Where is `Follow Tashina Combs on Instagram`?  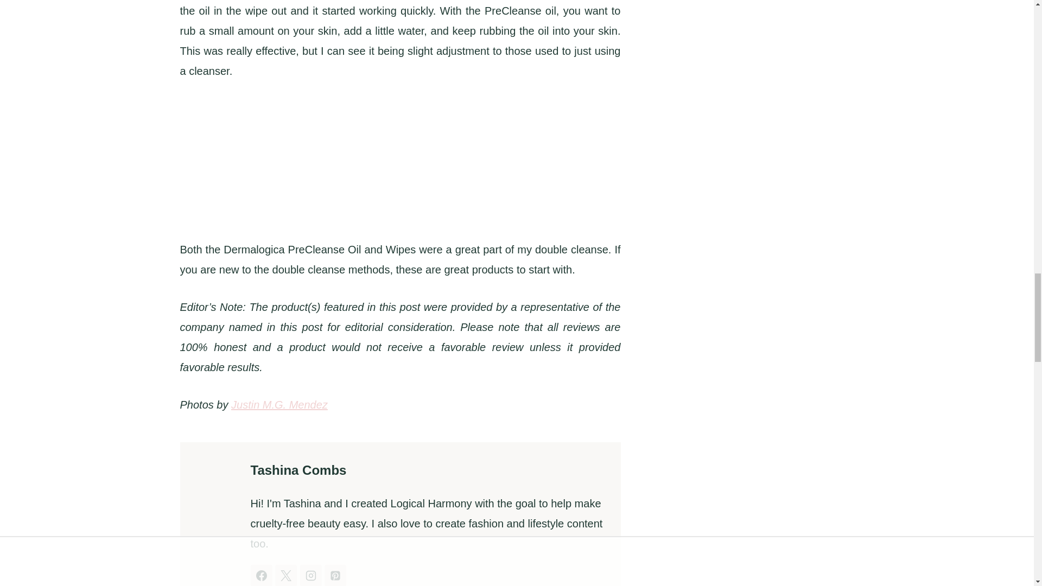
Follow Tashina Combs on Instagram is located at coordinates (310, 575).